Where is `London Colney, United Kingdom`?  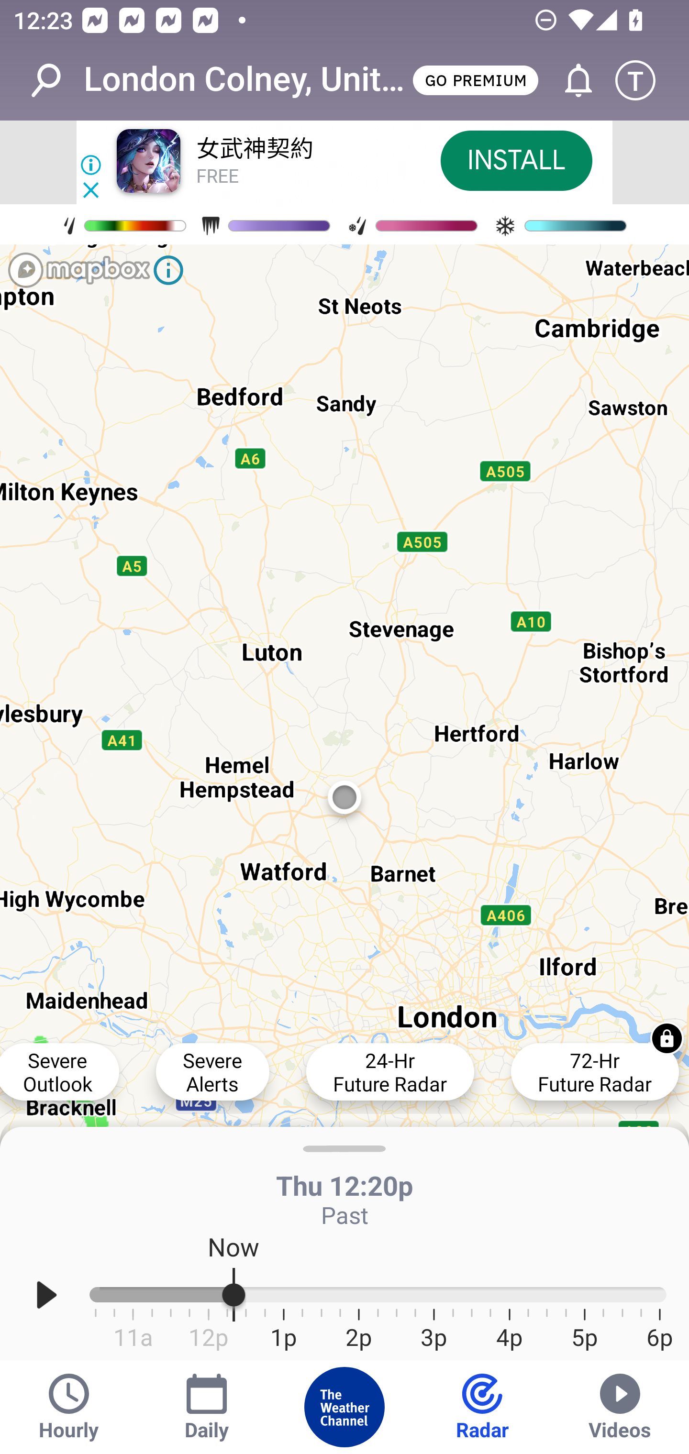
London Colney, United Kingdom is located at coordinates (246, 79).